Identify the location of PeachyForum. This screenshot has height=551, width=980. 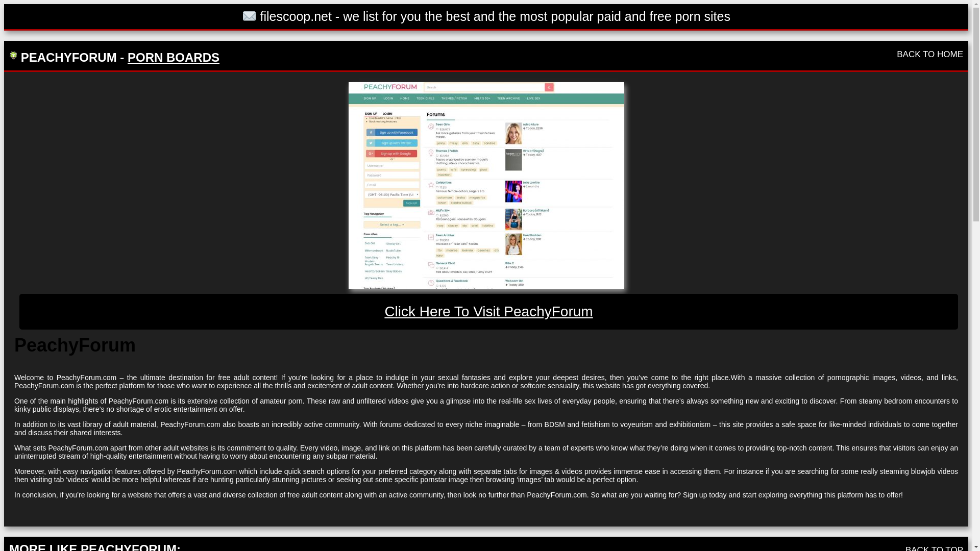
(485, 185).